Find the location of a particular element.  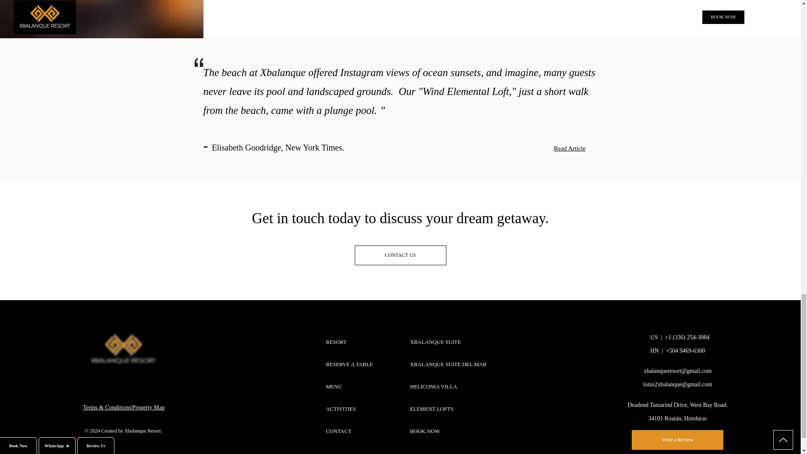

ACTIVITIES is located at coordinates (349, 409).